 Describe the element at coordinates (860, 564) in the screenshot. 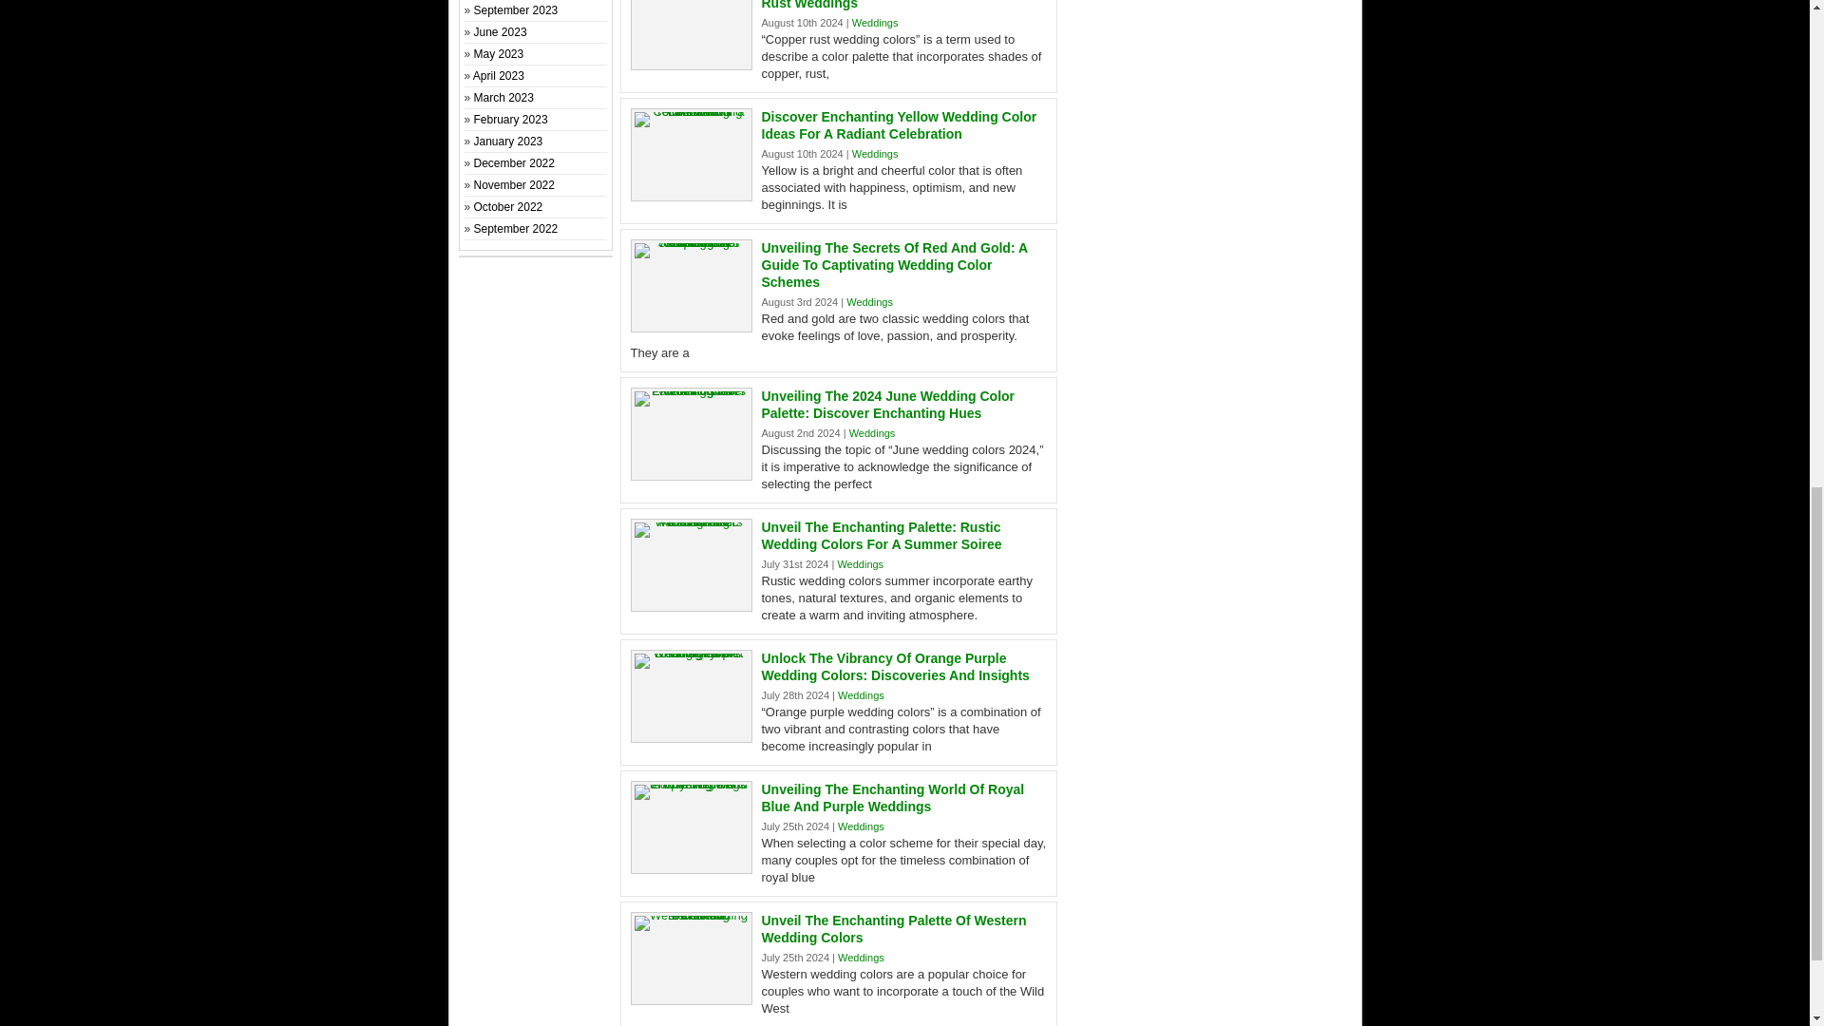

I see `Weddings` at that location.